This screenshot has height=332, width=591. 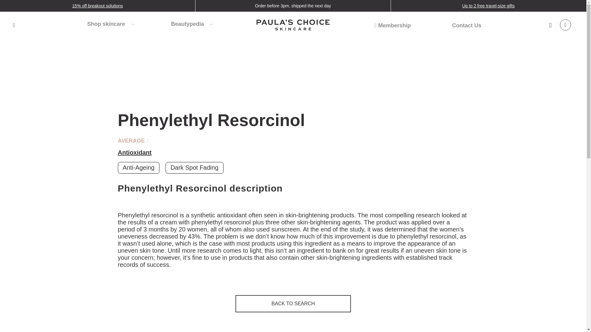 What do you see at coordinates (110, 24) in the screenshot?
I see `Shop skincare` at bounding box center [110, 24].